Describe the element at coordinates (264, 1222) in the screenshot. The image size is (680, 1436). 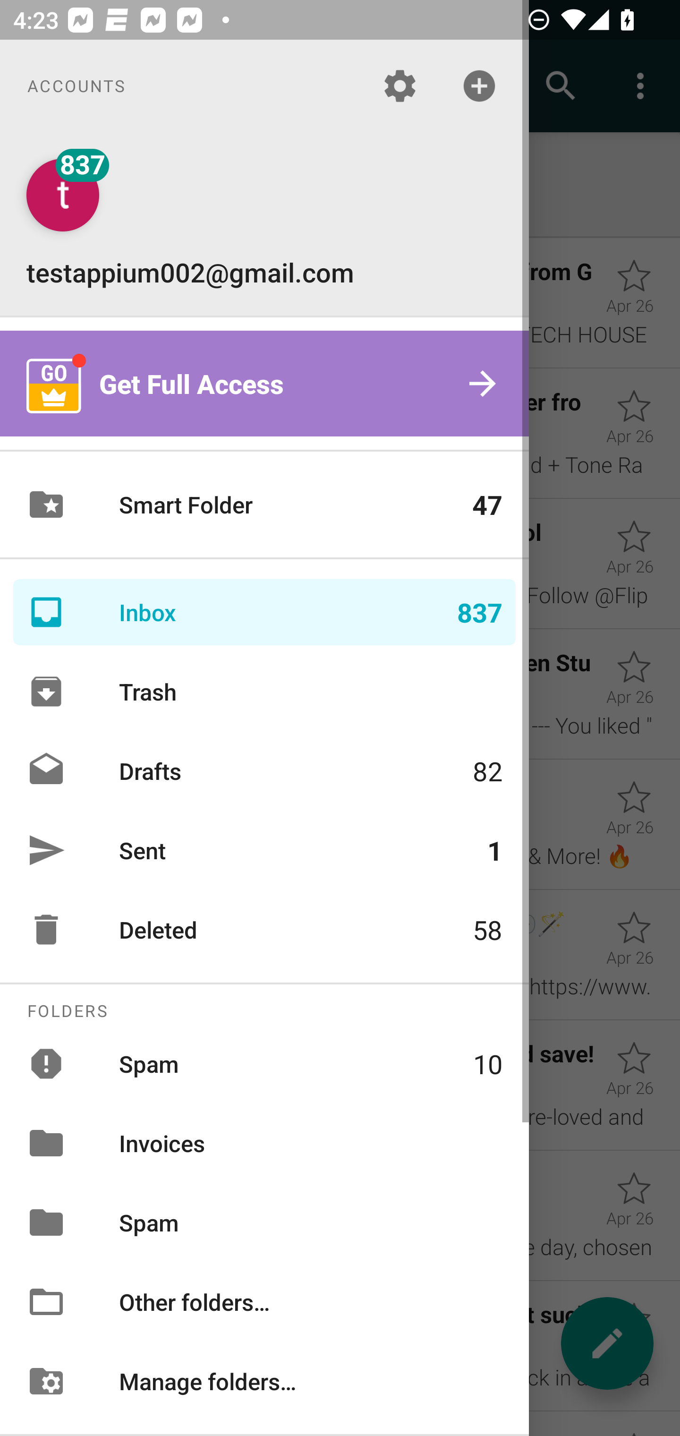
I see `Spam` at that location.